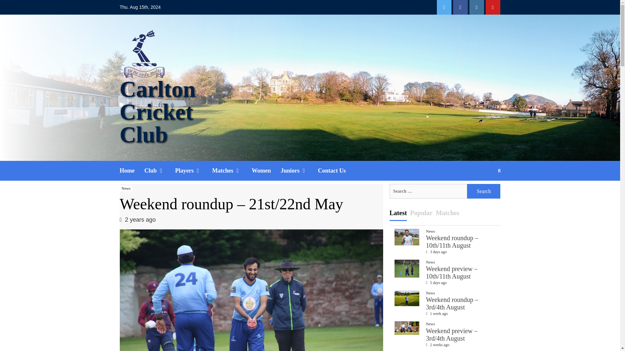  Describe the element at coordinates (444, 7) in the screenshot. I see `Twitter` at that location.